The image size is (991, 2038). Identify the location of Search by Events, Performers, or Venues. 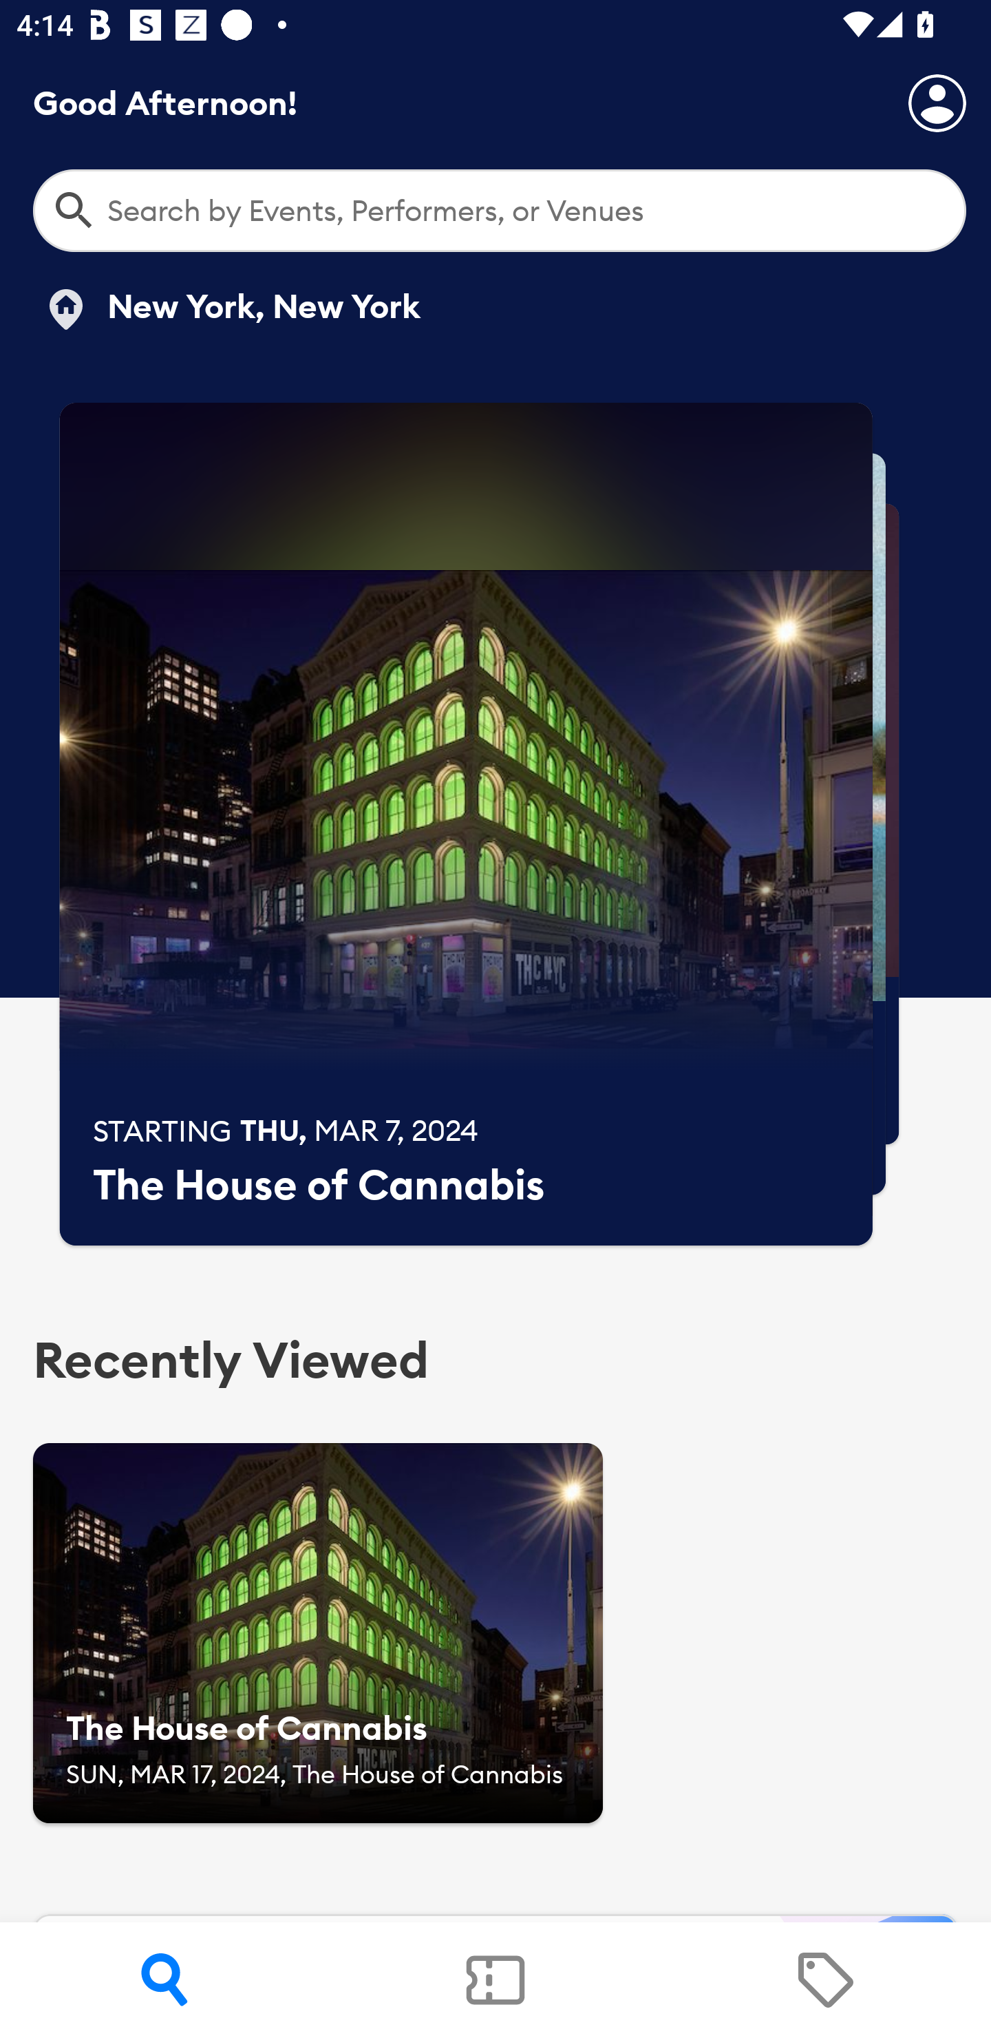
(500, 211).